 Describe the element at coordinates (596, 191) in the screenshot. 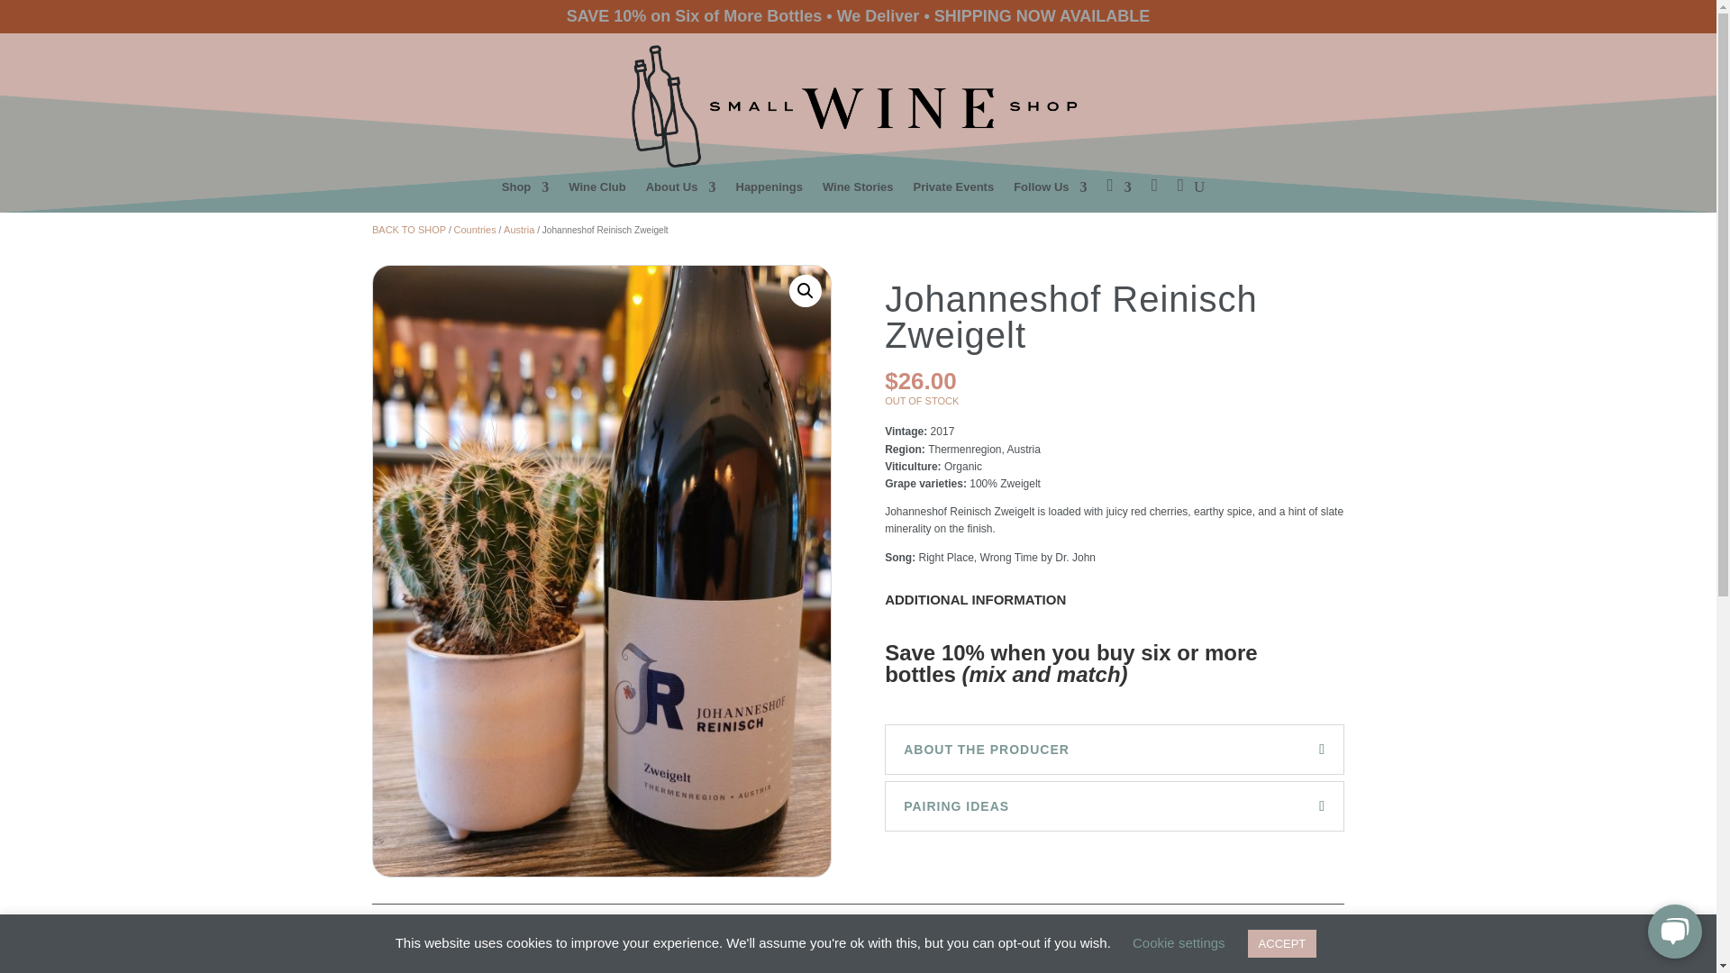

I see `Wine Club` at that location.